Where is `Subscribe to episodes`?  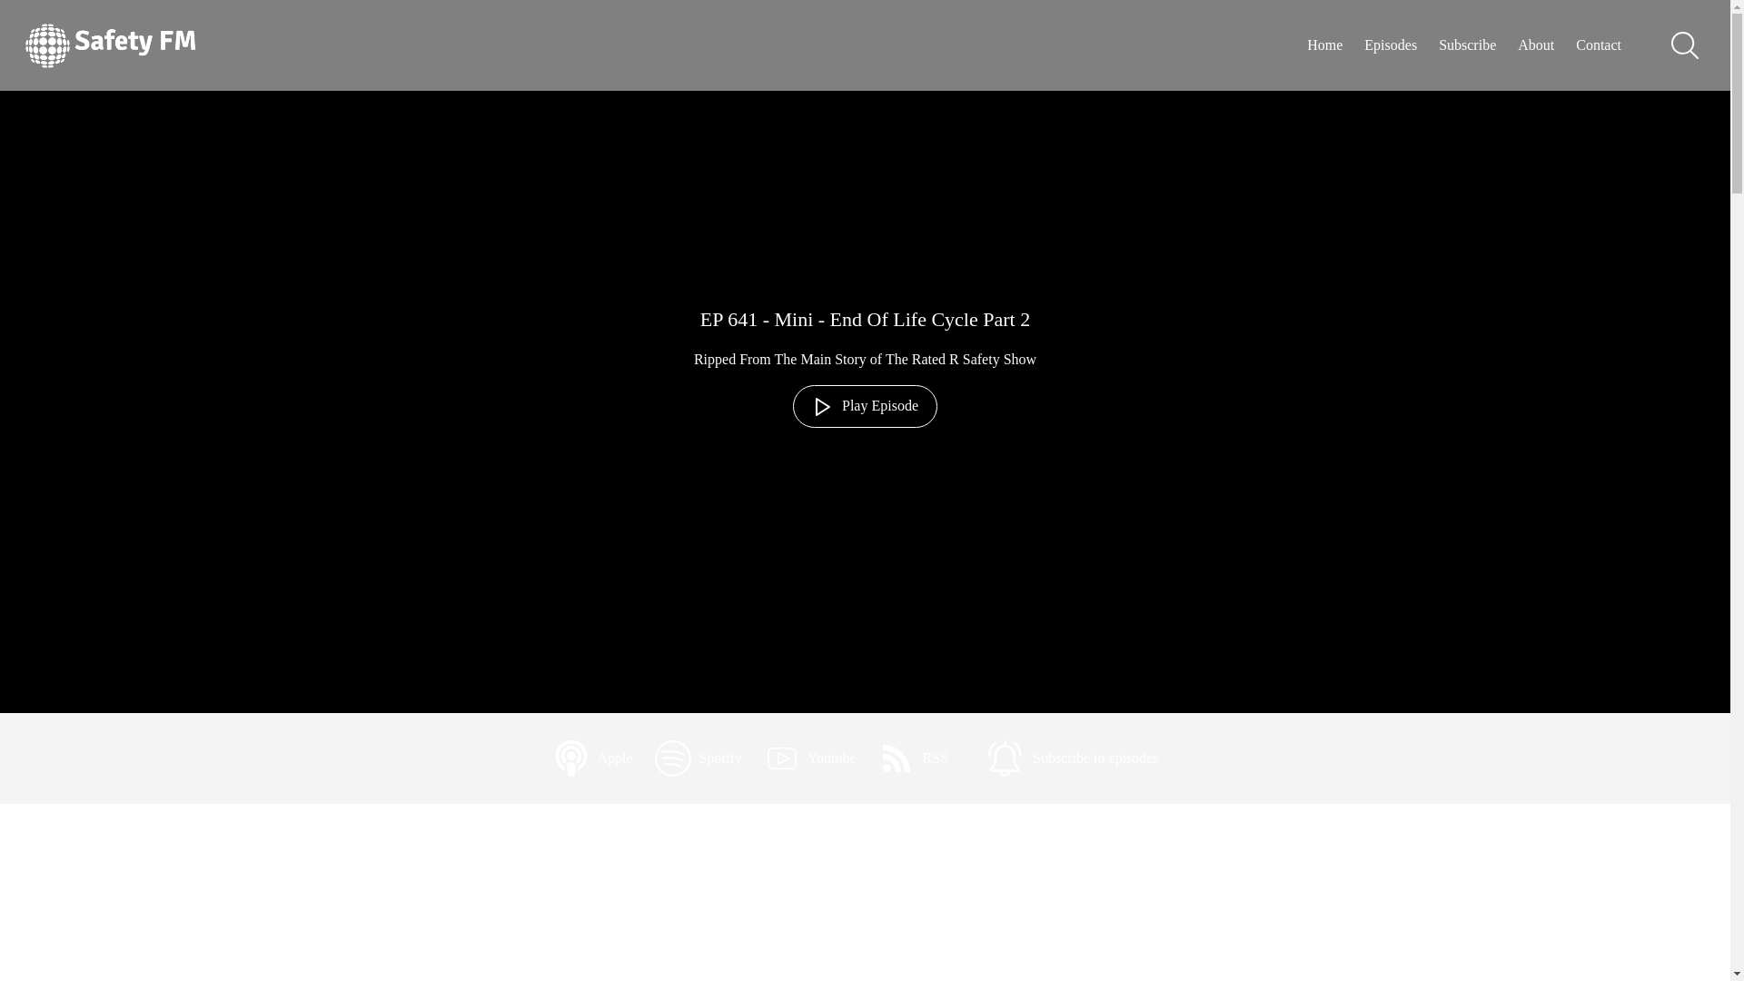
Subscribe to episodes is located at coordinates (1074, 758).